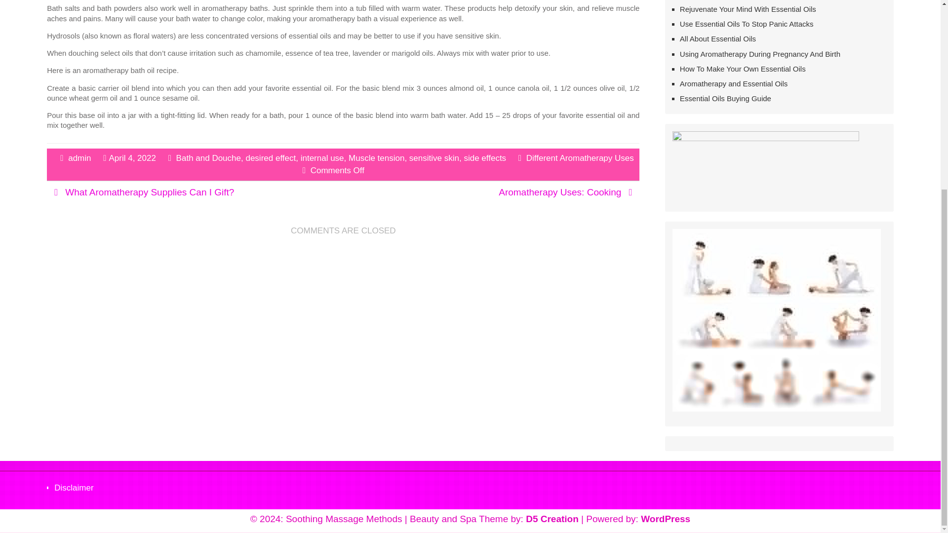 The height and width of the screenshot is (533, 948). What do you see at coordinates (743, 68) in the screenshot?
I see `How To Make Your Own Essential Oils` at bounding box center [743, 68].